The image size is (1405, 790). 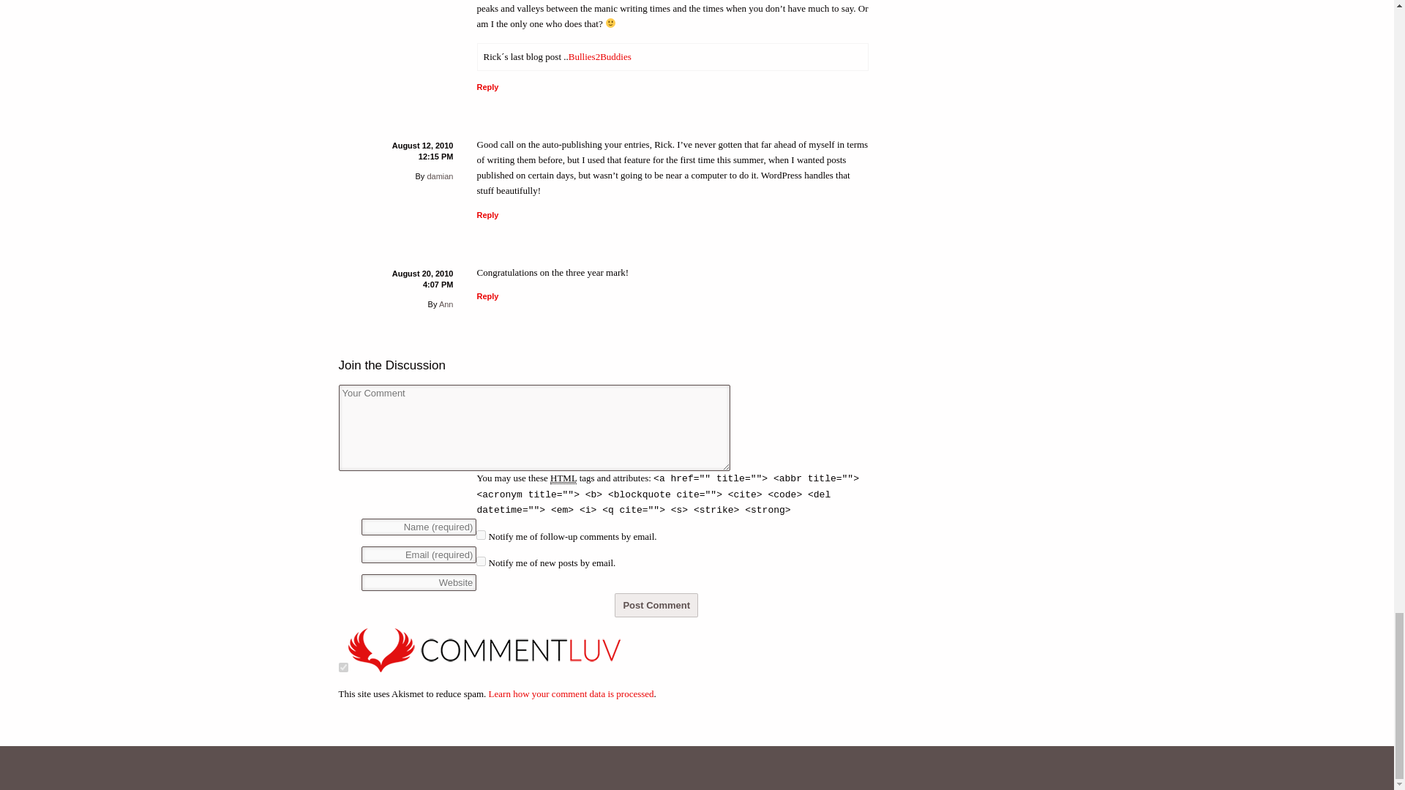 What do you see at coordinates (439, 176) in the screenshot?
I see `damian` at bounding box center [439, 176].